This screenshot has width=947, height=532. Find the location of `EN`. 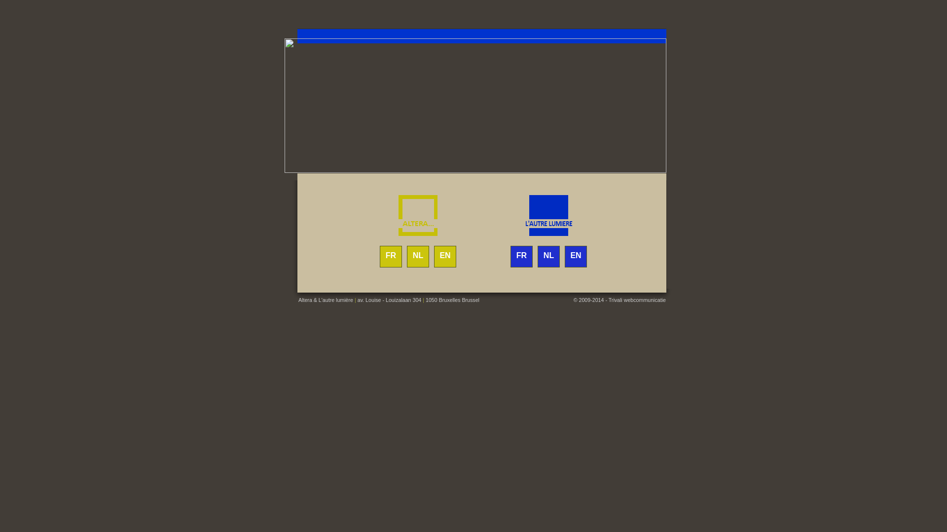

EN is located at coordinates (576, 255).